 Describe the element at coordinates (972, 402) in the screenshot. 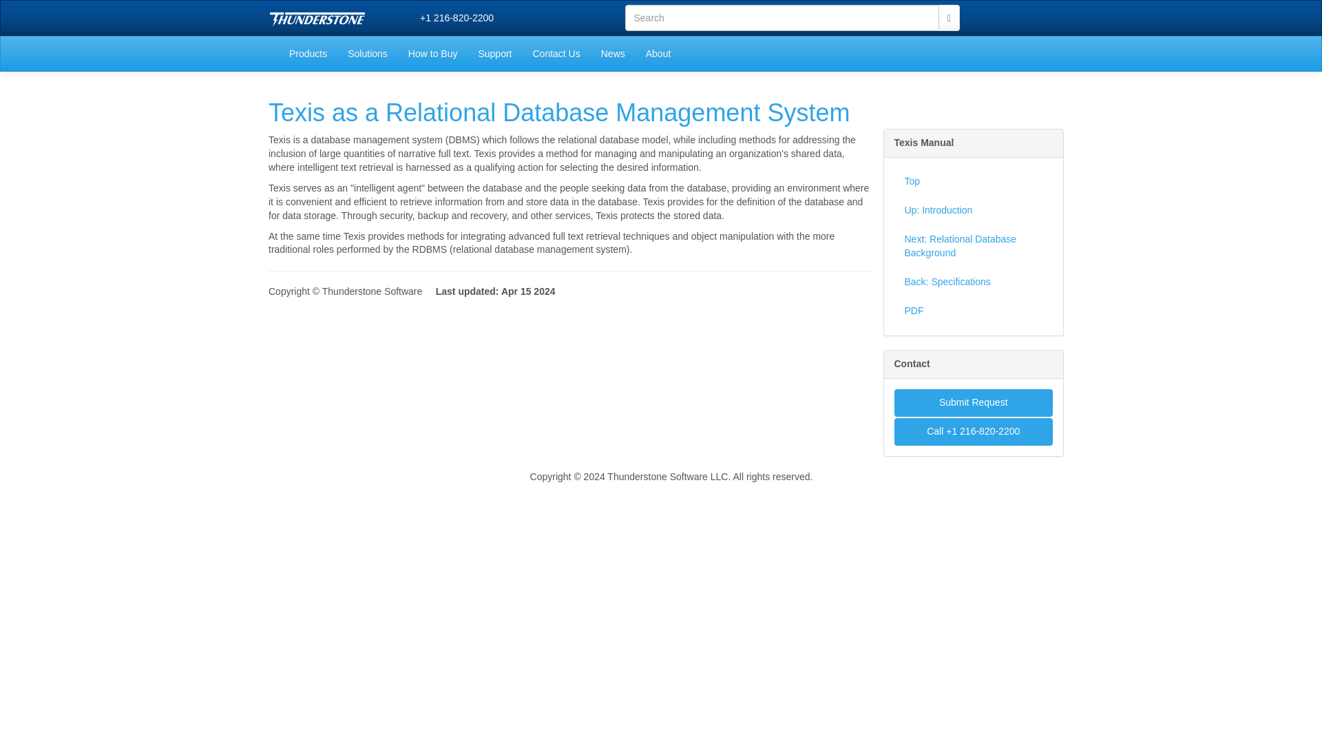

I see `Submit Request` at that location.